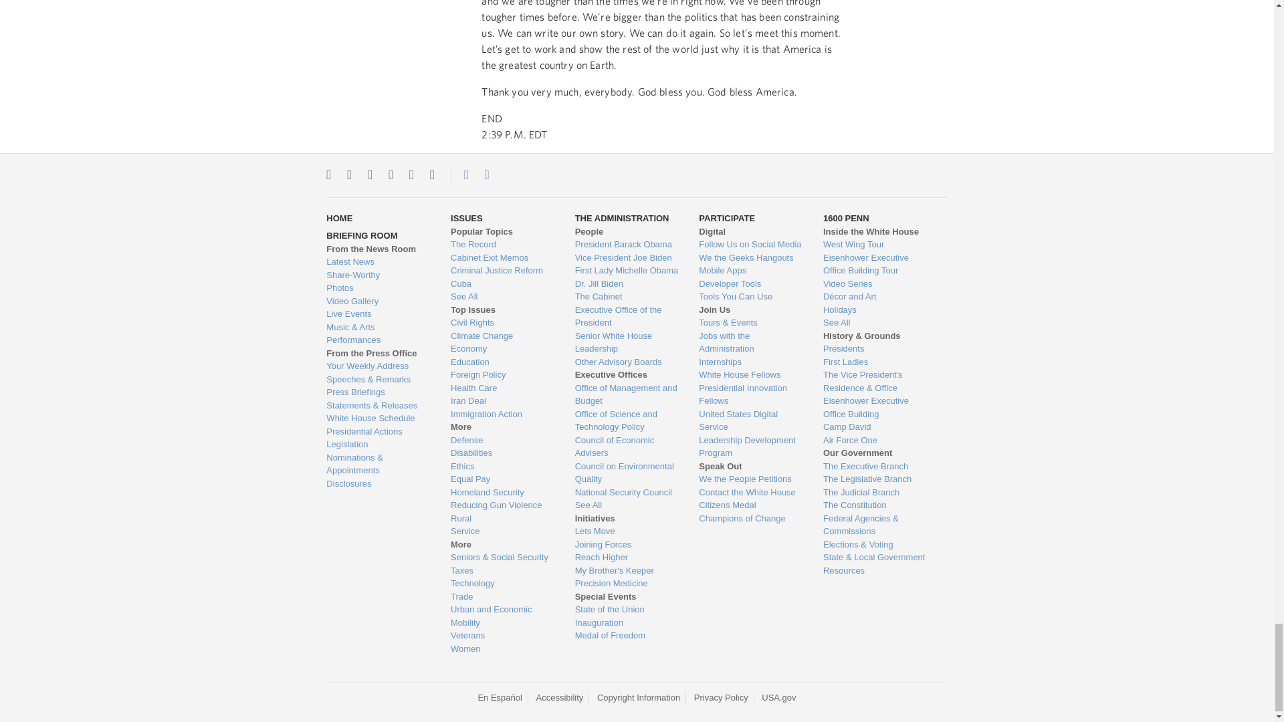 Image resolution: width=1284 pixels, height=722 pixels. Describe the element at coordinates (378, 301) in the screenshot. I see `Watch behind-the-scenes videos and more` at that location.